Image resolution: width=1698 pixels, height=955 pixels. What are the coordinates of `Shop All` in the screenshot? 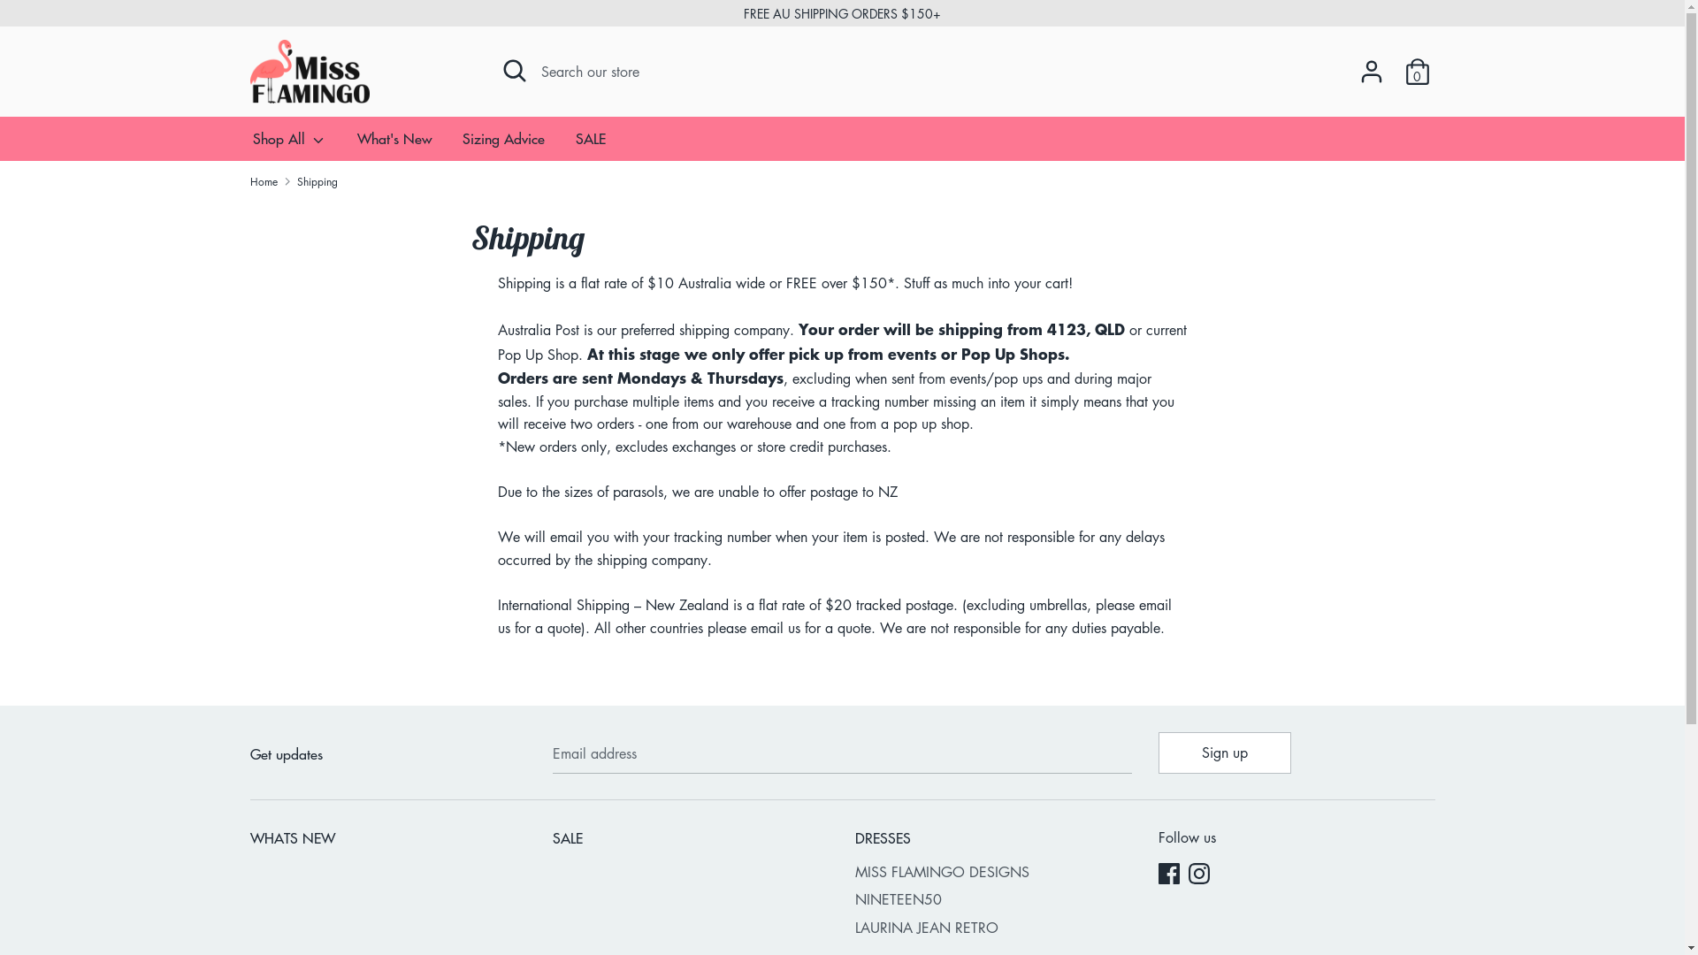 It's located at (289, 144).